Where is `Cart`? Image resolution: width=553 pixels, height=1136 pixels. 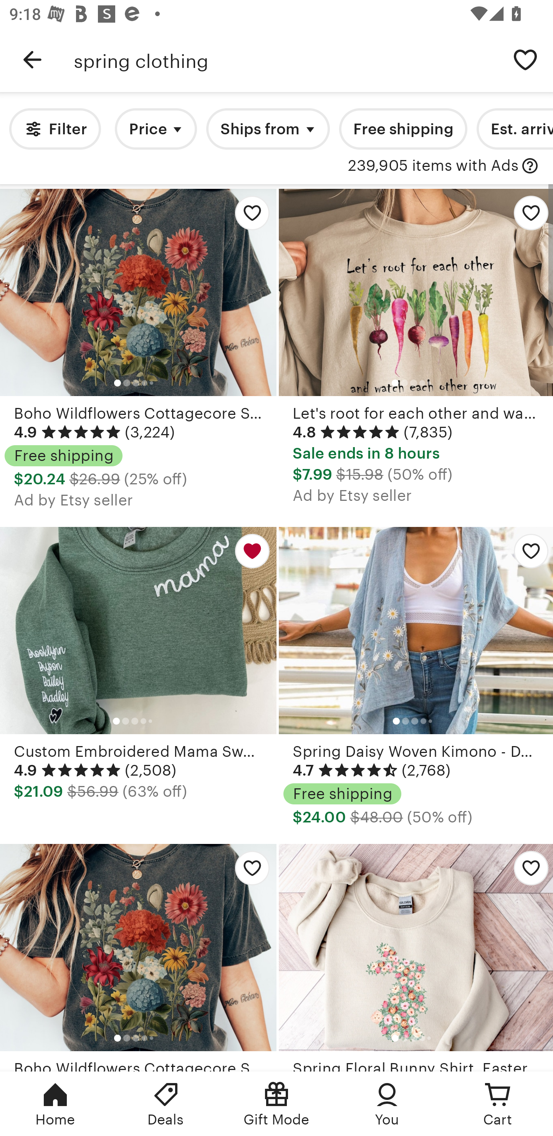 Cart is located at coordinates (498, 1104).